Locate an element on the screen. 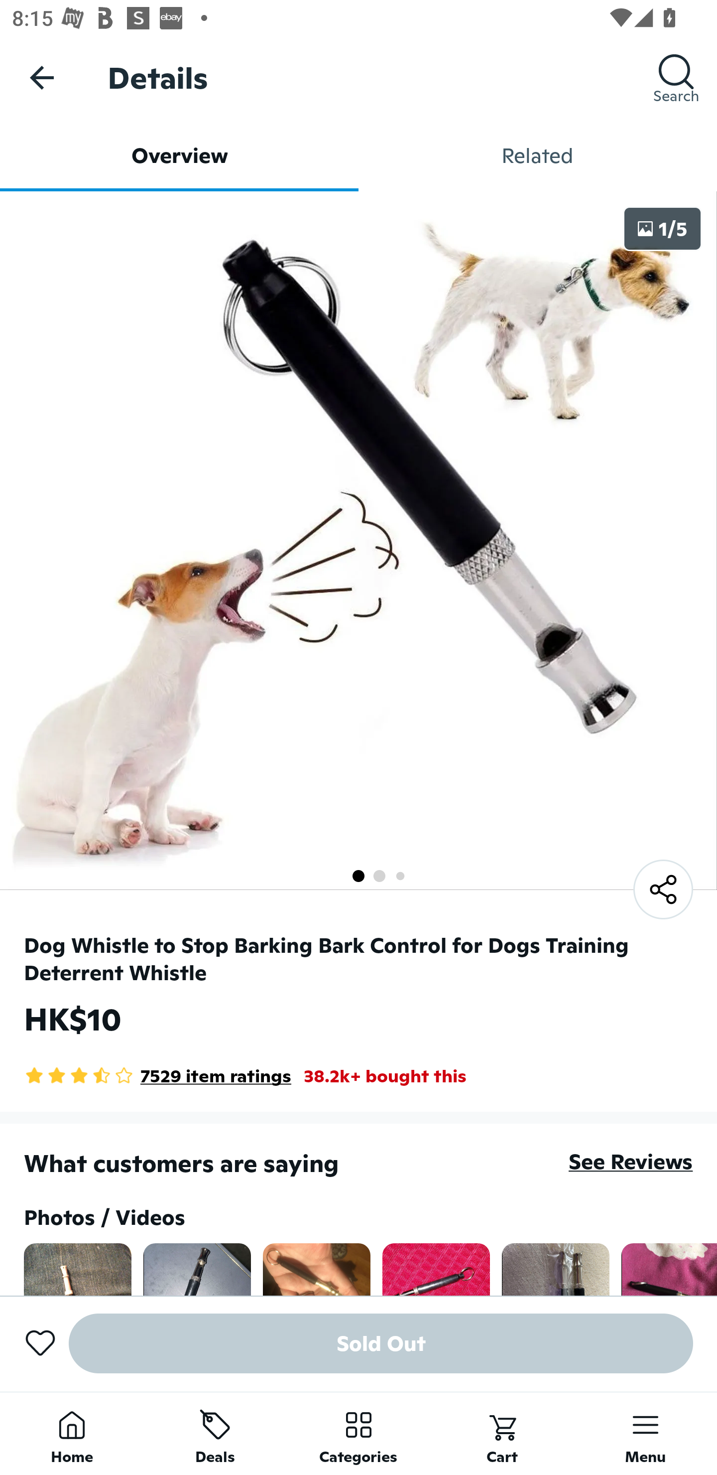 Image resolution: width=717 pixels, height=1475 pixels. Navigate up is located at coordinates (42, 77).